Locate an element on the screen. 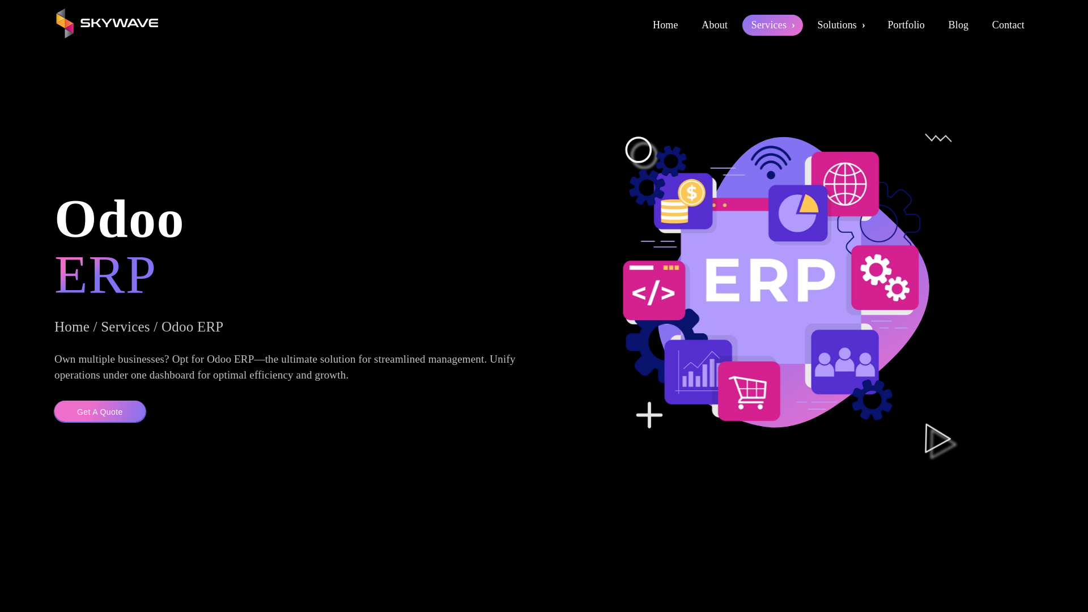  About is located at coordinates (714, 25).